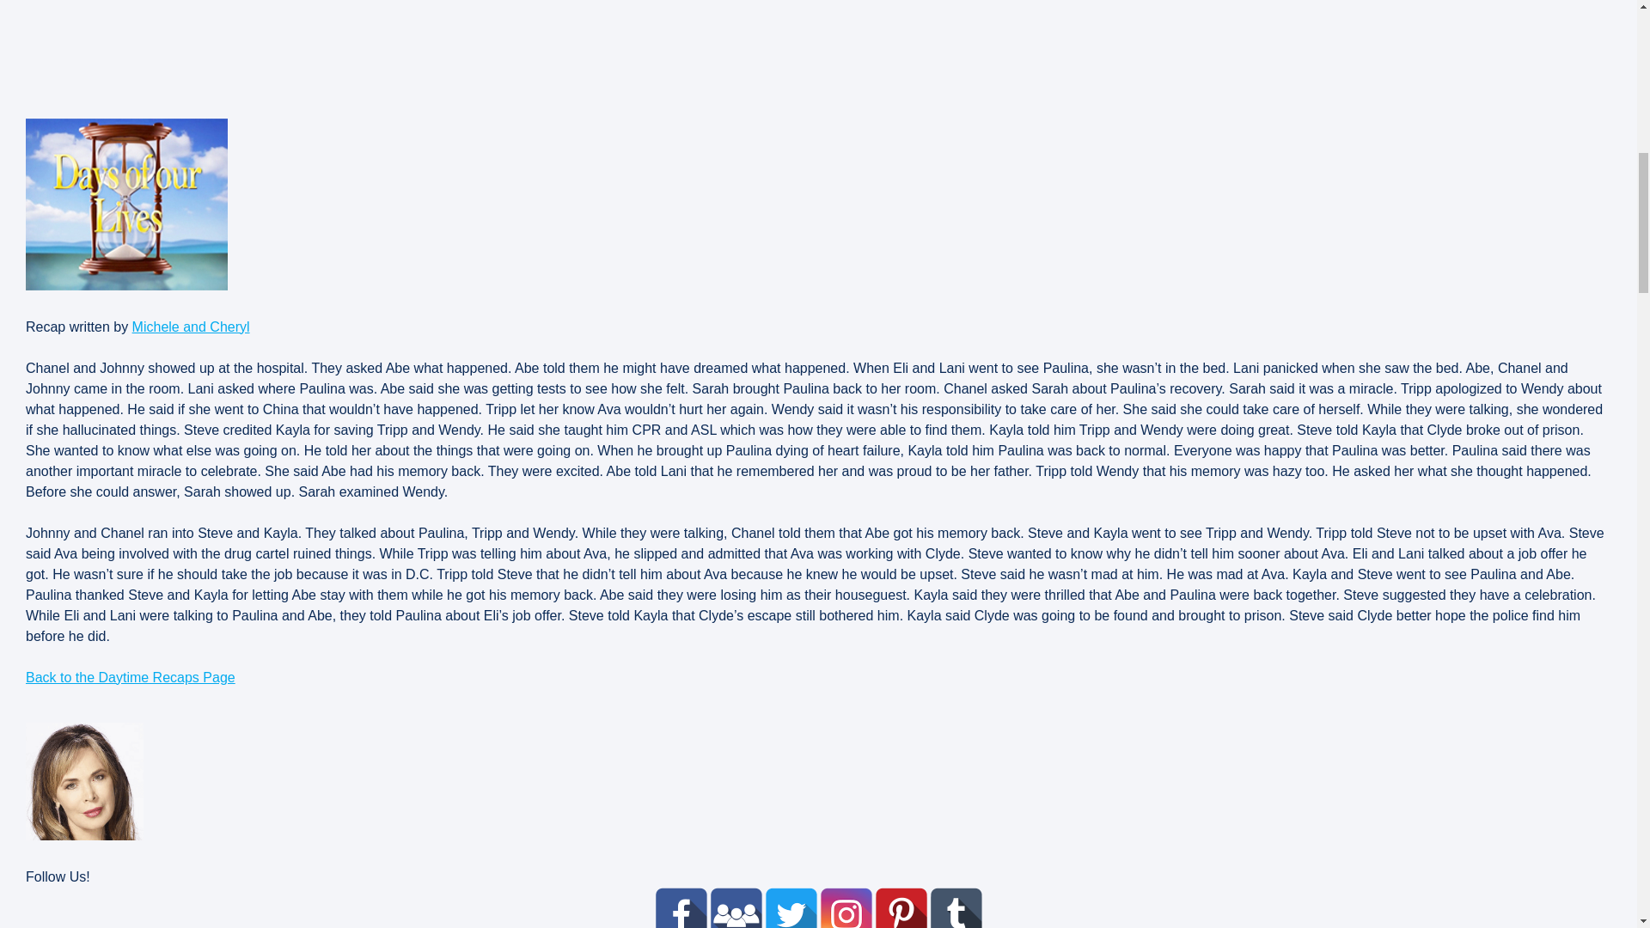 The height and width of the screenshot is (928, 1650). I want to click on Twitter, so click(791, 907).